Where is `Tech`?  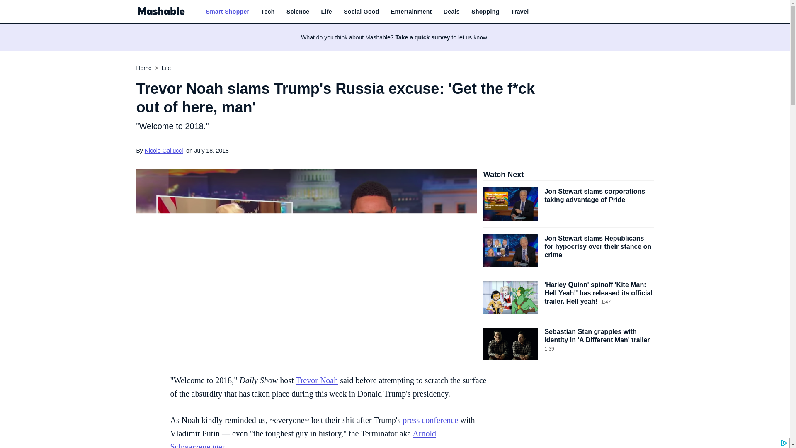
Tech is located at coordinates (268, 12).